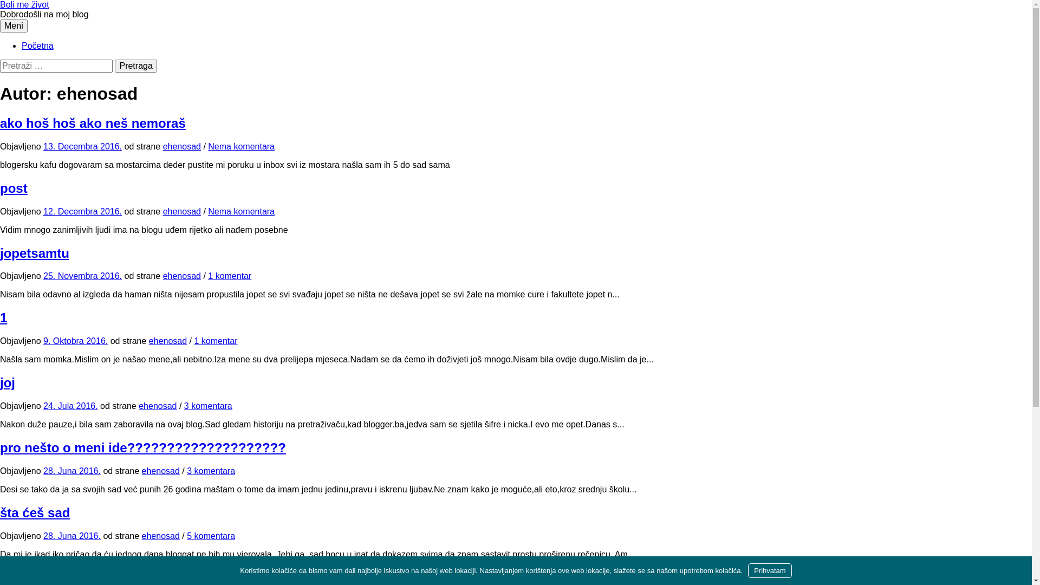 This screenshot has width=1040, height=585. What do you see at coordinates (161, 536) in the screenshot?
I see `ehenosad` at bounding box center [161, 536].